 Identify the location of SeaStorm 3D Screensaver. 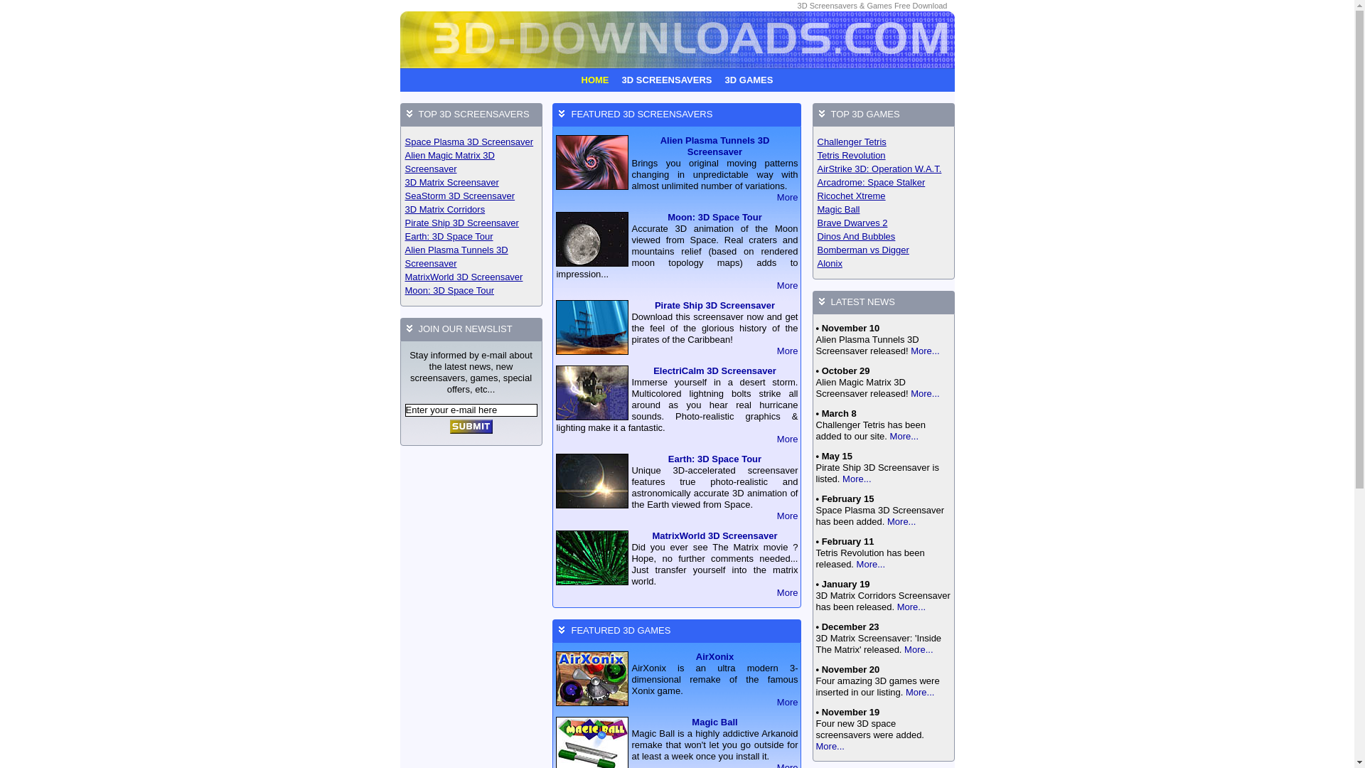
(472, 196).